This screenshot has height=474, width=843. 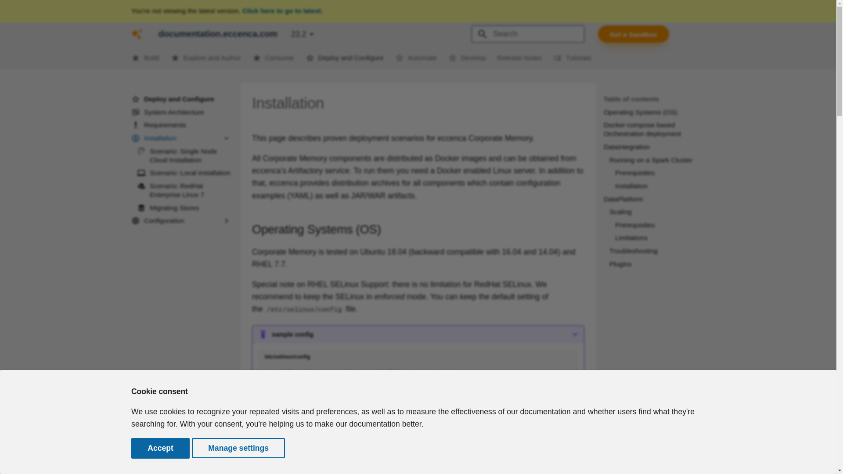 I want to click on documentation.eccenca.com, so click(x=137, y=34).